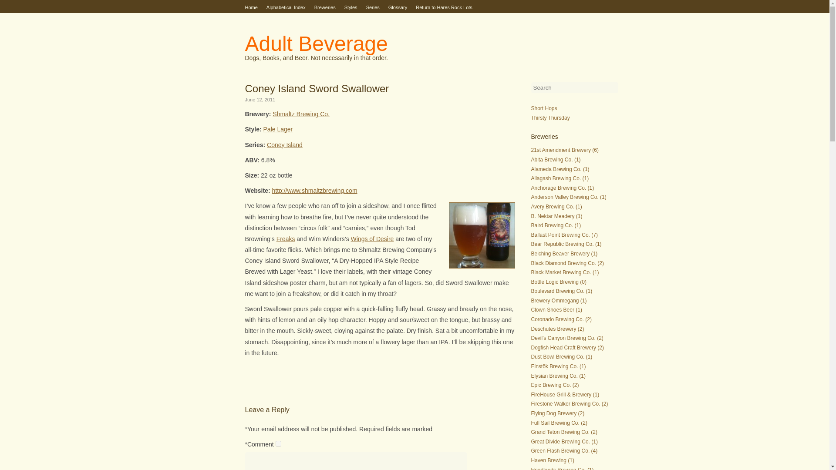  I want to click on Shmaltz Brewing Co., so click(300, 114).